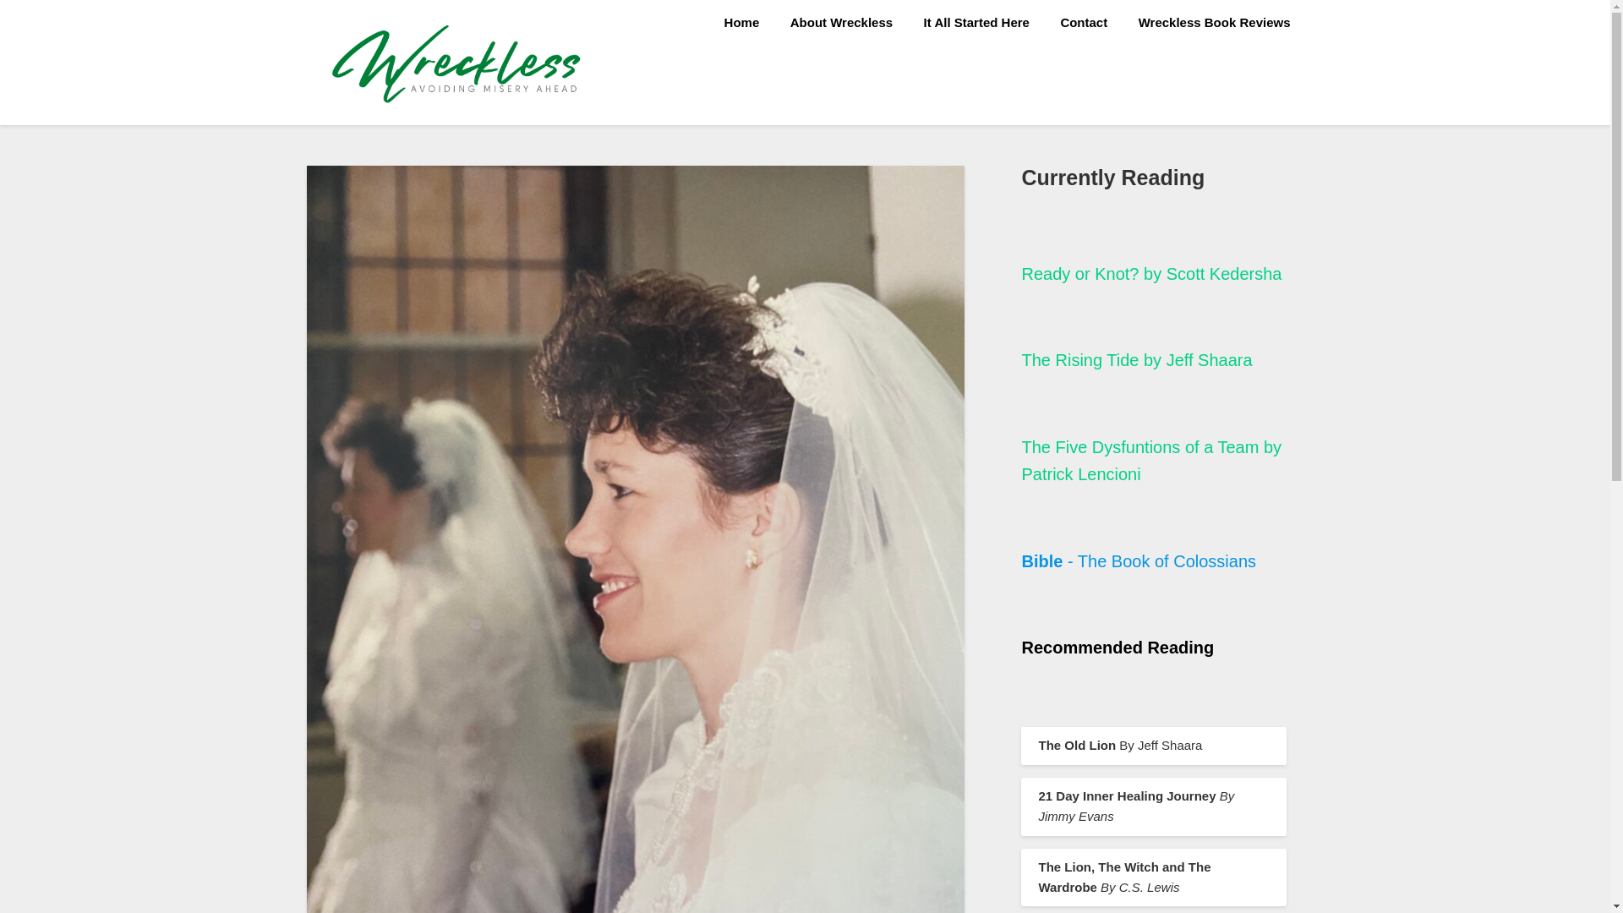 This screenshot has height=913, width=1623. Describe the element at coordinates (1084, 23) in the screenshot. I see `Contact` at that location.